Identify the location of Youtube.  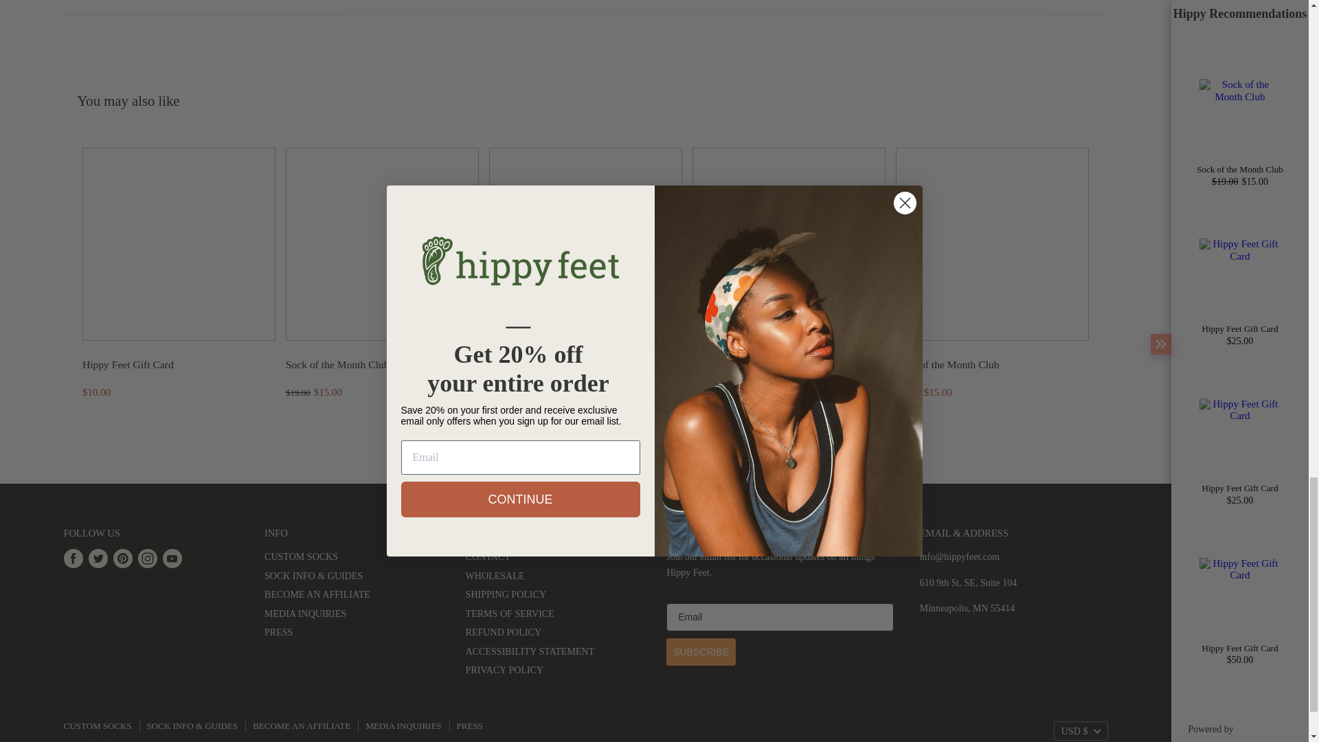
(172, 558).